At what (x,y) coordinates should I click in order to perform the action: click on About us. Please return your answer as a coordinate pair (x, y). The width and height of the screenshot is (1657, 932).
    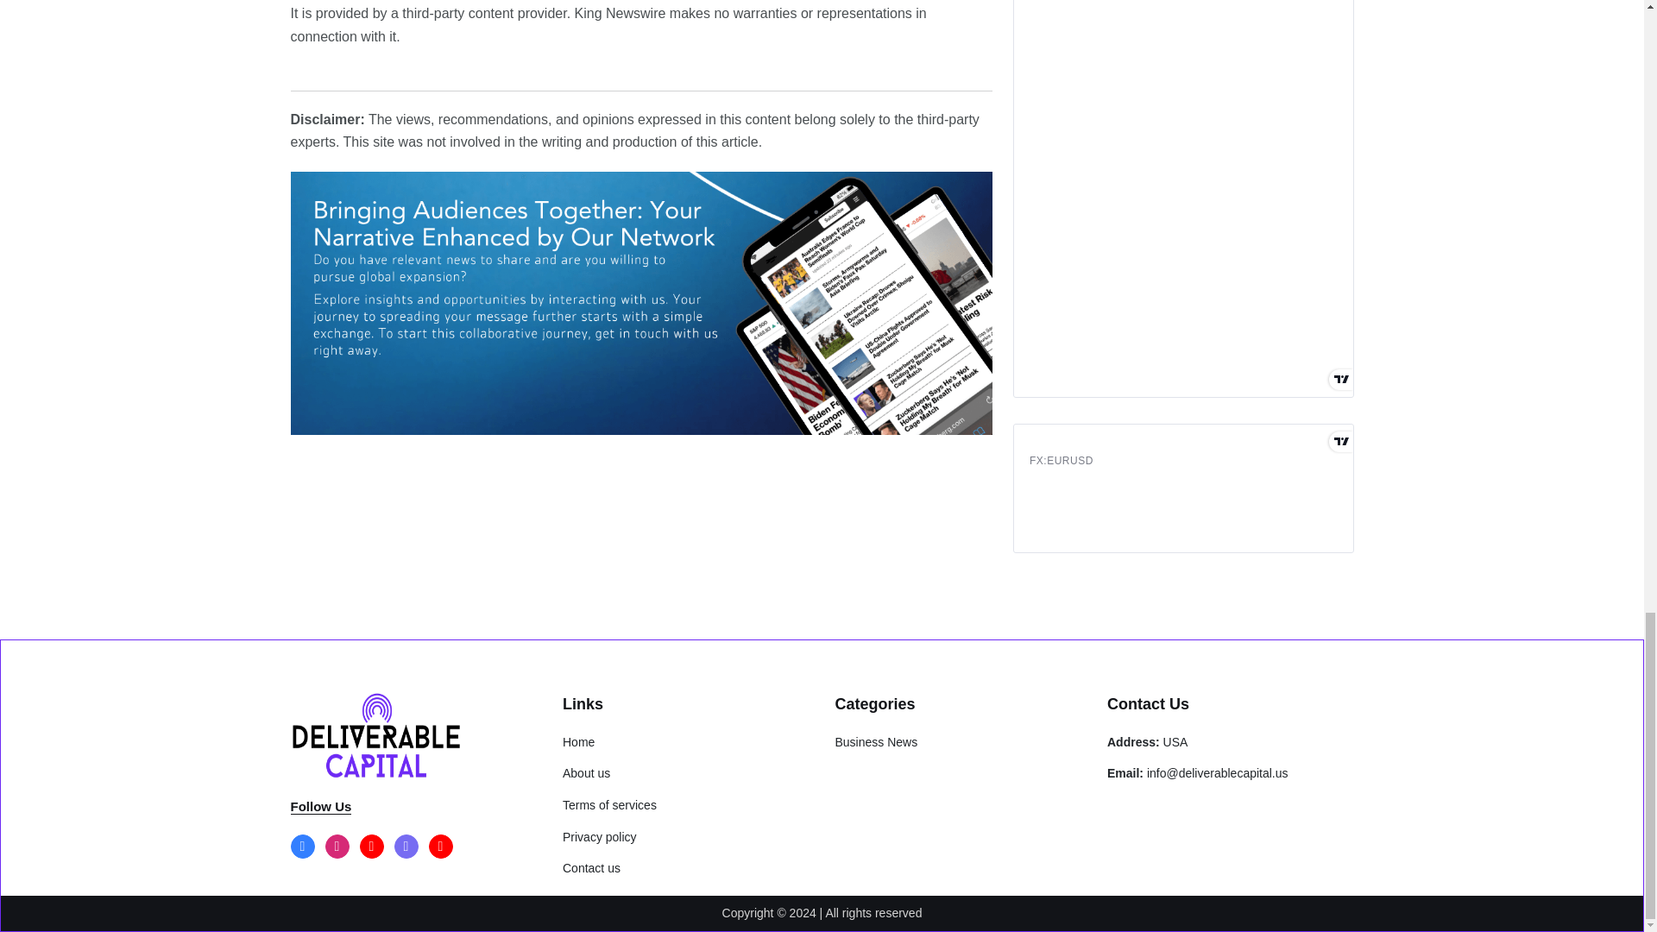
    Looking at the image, I should click on (586, 772).